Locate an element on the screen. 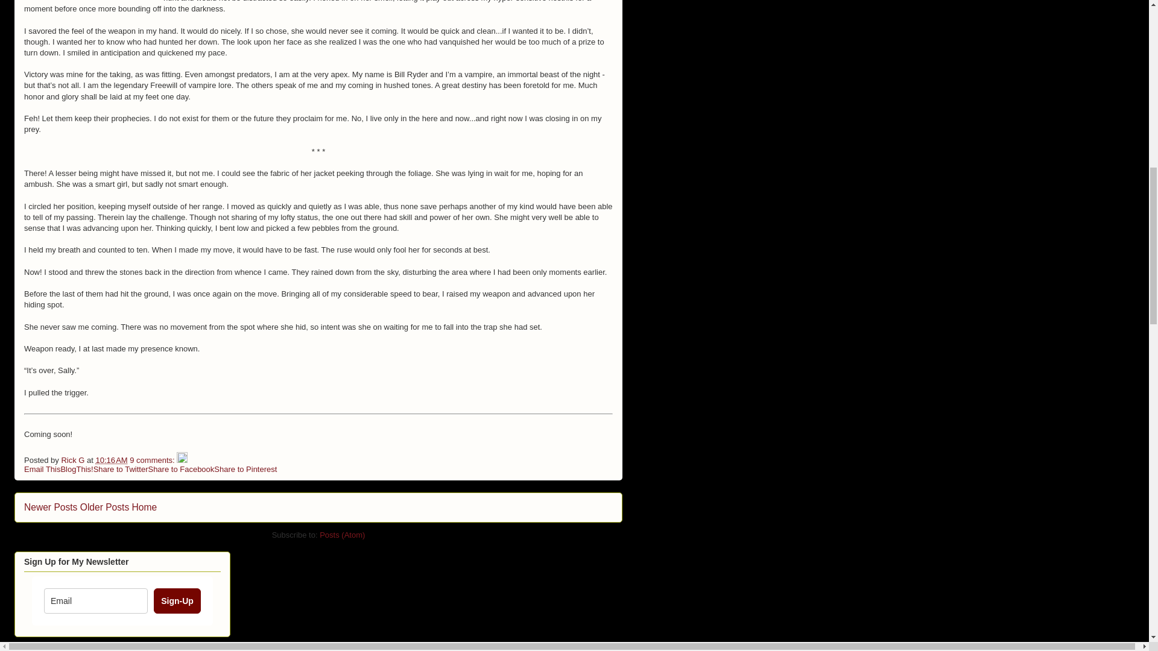 The height and width of the screenshot is (651, 1158). Share to Pinterest is located at coordinates (245, 469).